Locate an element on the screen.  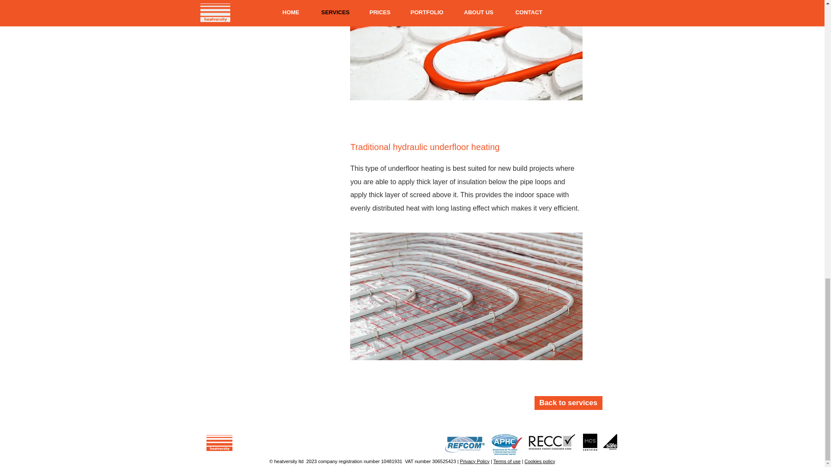
Cookies policy is located at coordinates (539, 461).